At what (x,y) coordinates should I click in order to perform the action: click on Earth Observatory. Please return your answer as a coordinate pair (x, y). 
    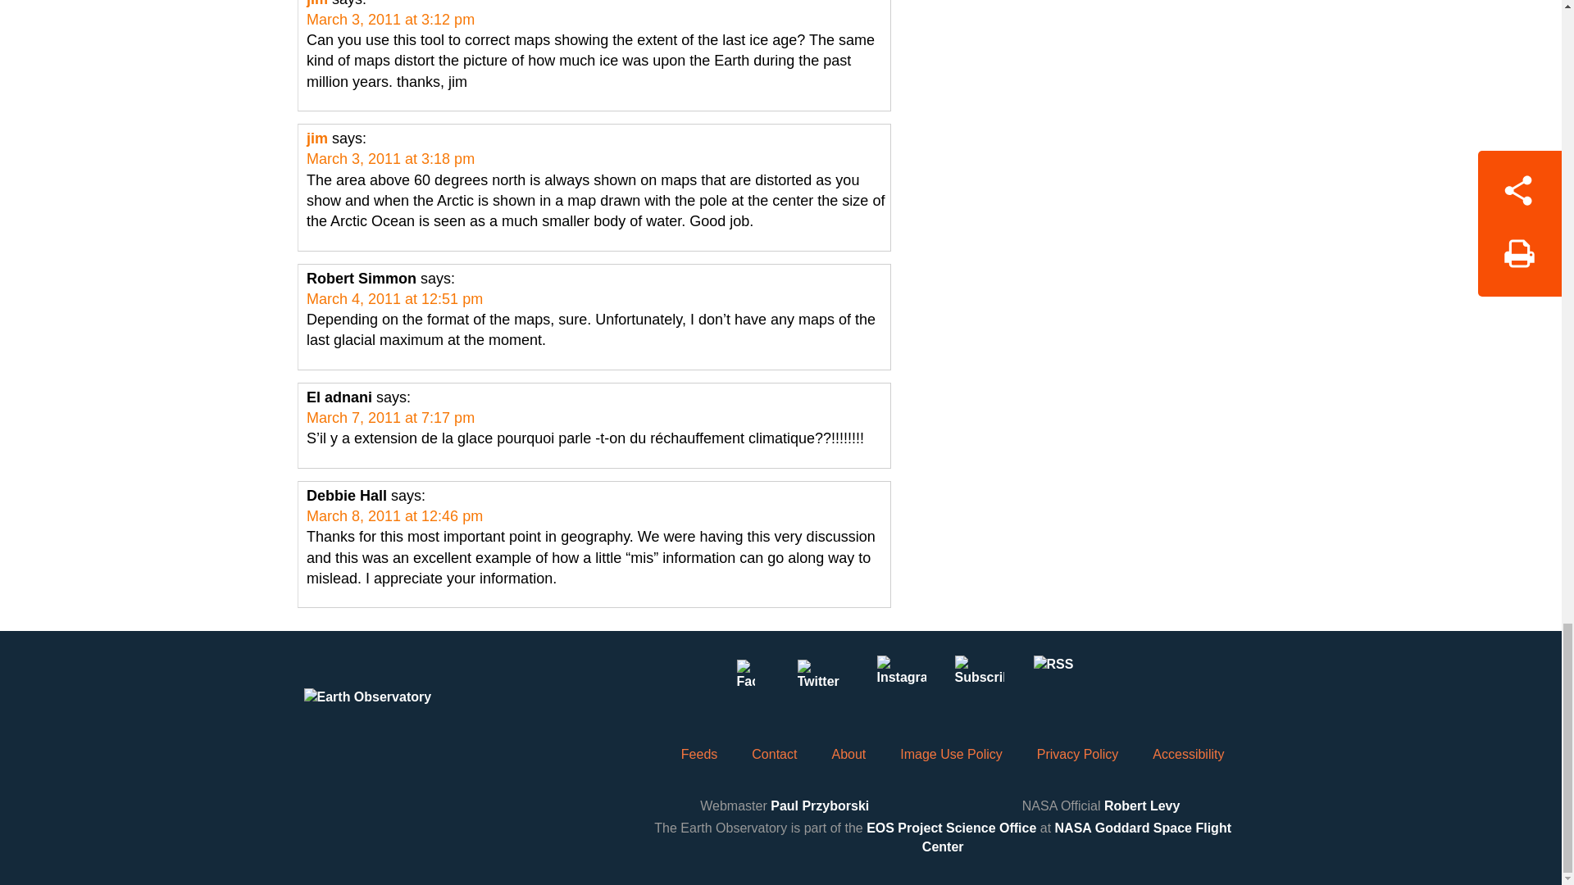
    Looking at the image, I should click on (399, 713).